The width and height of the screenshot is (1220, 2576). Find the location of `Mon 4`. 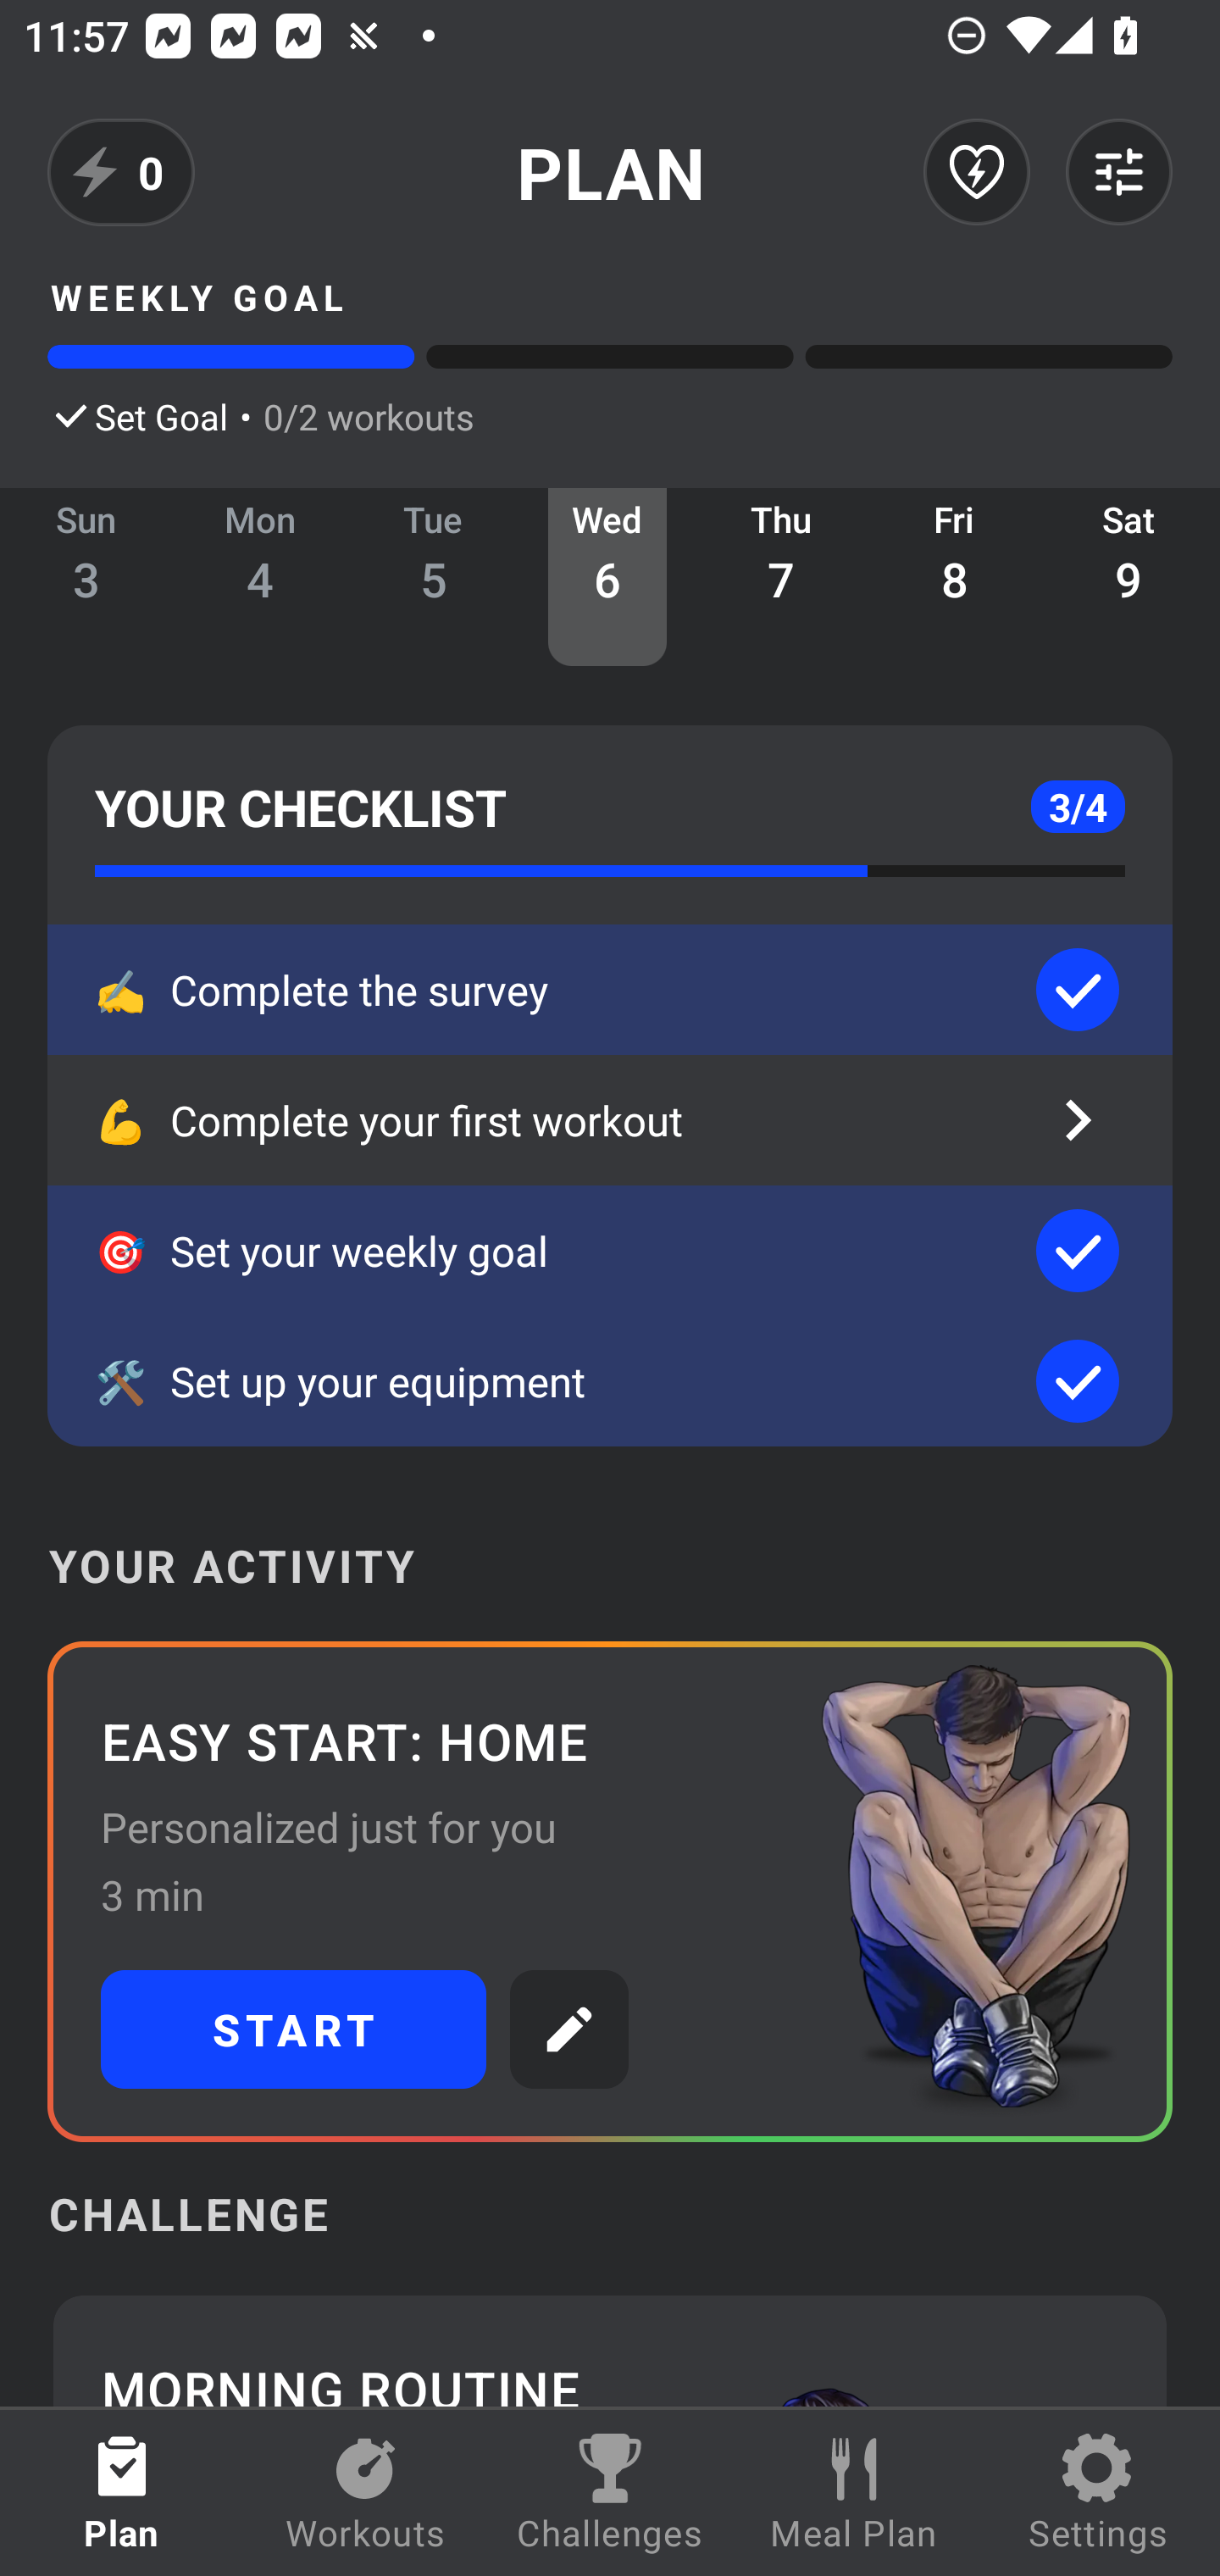

Mon 4 is located at coordinates (260, 576).